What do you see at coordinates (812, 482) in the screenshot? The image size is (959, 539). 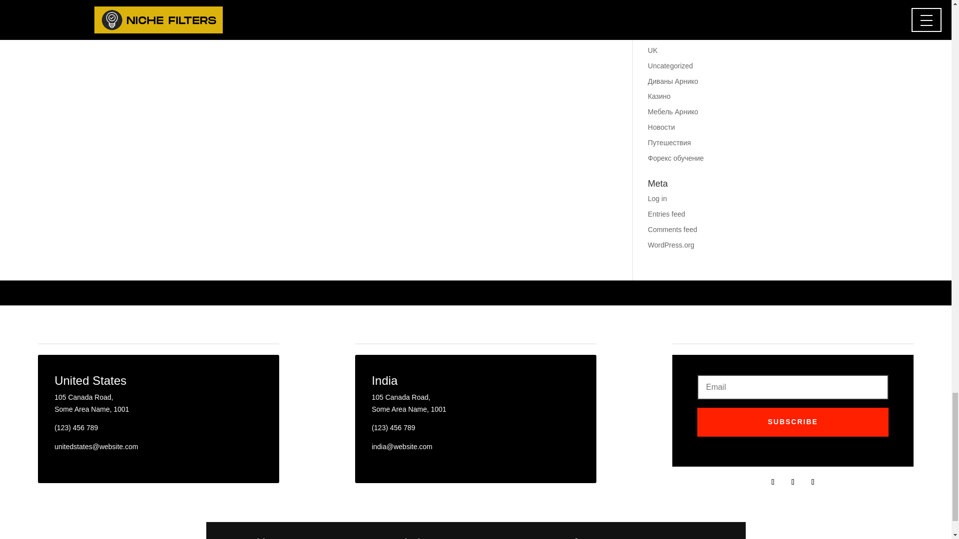 I see `Follow on Instagram` at bounding box center [812, 482].